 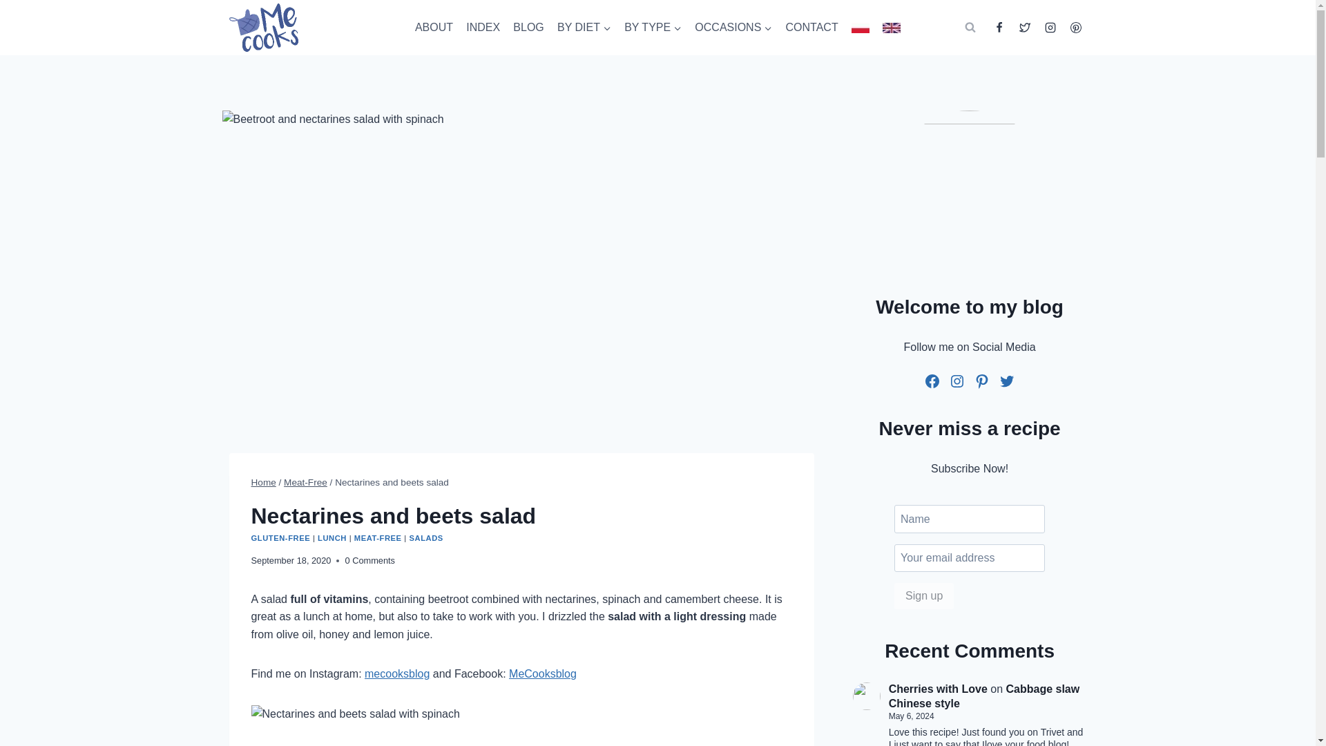 I want to click on BY TYPE, so click(x=653, y=28).